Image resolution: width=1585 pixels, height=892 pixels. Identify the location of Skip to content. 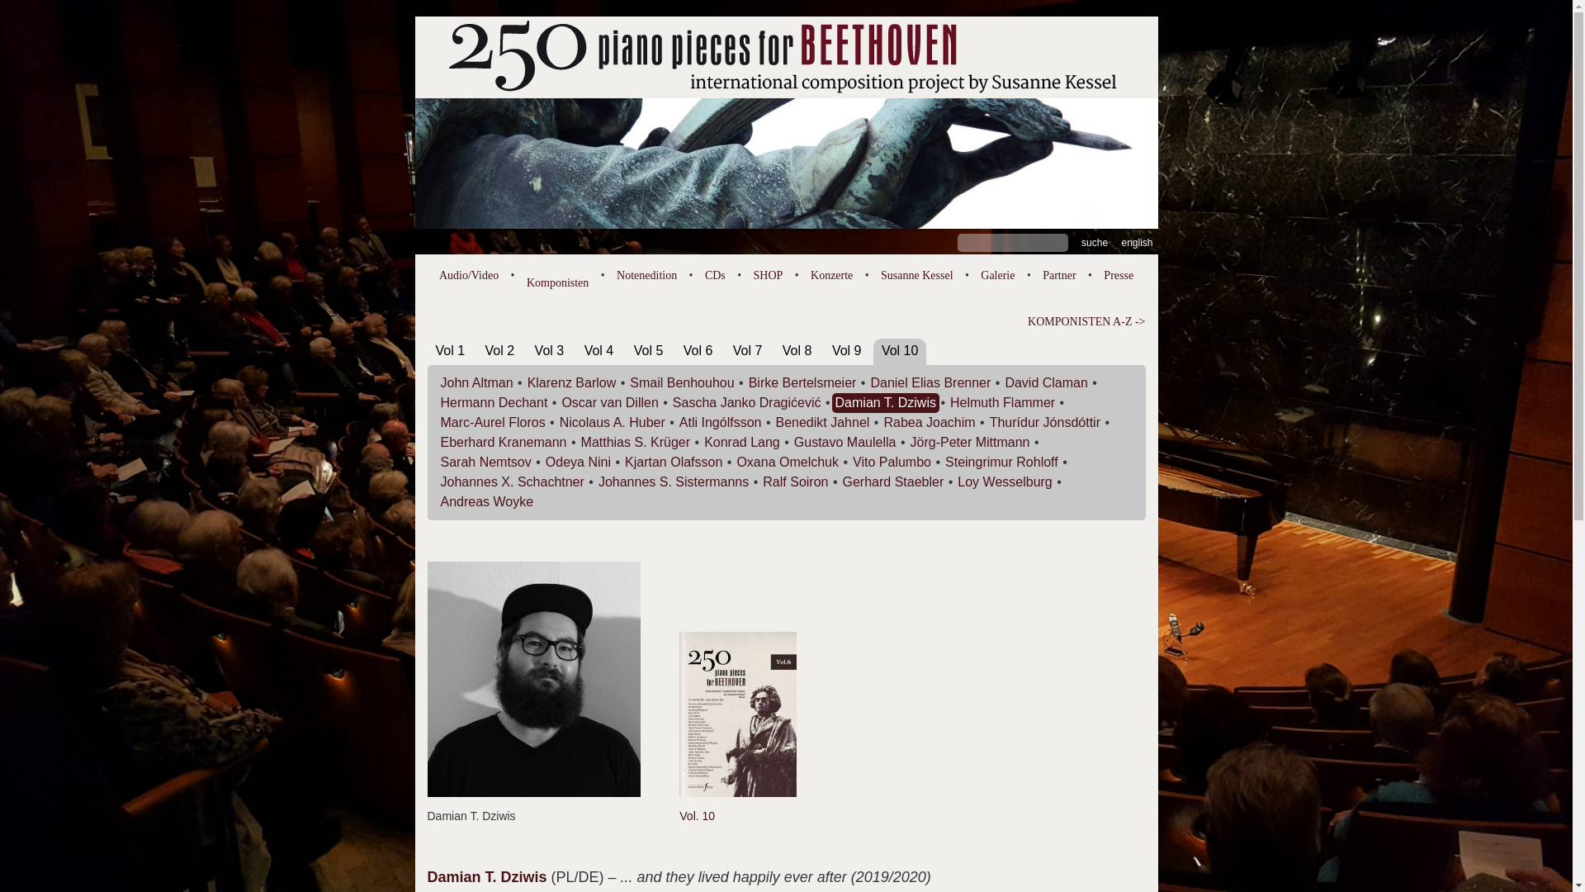
(414, 17).